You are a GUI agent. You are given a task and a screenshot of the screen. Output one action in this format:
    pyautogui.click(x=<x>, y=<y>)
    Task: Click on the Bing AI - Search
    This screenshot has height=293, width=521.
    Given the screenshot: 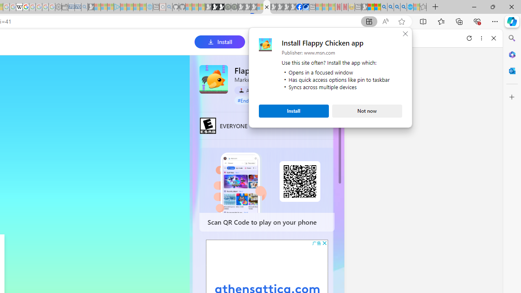 What is the action you would take?
    pyautogui.click(x=384, y=7)
    